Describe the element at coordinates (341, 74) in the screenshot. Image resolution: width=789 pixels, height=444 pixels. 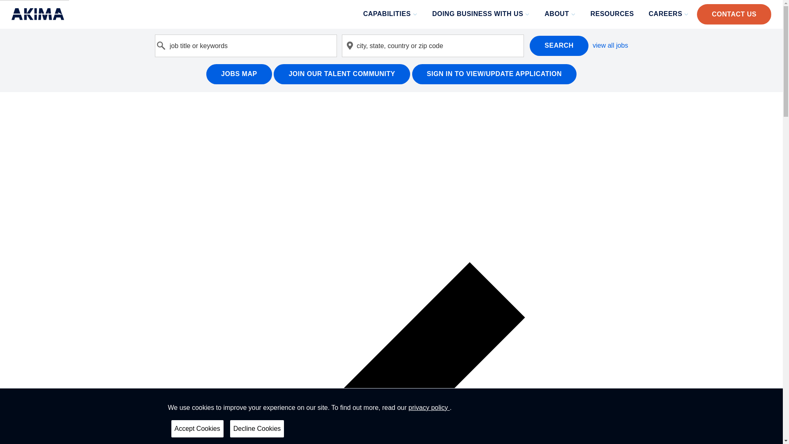
I see `JOIN OUR TALENT COMMUNITY` at that location.